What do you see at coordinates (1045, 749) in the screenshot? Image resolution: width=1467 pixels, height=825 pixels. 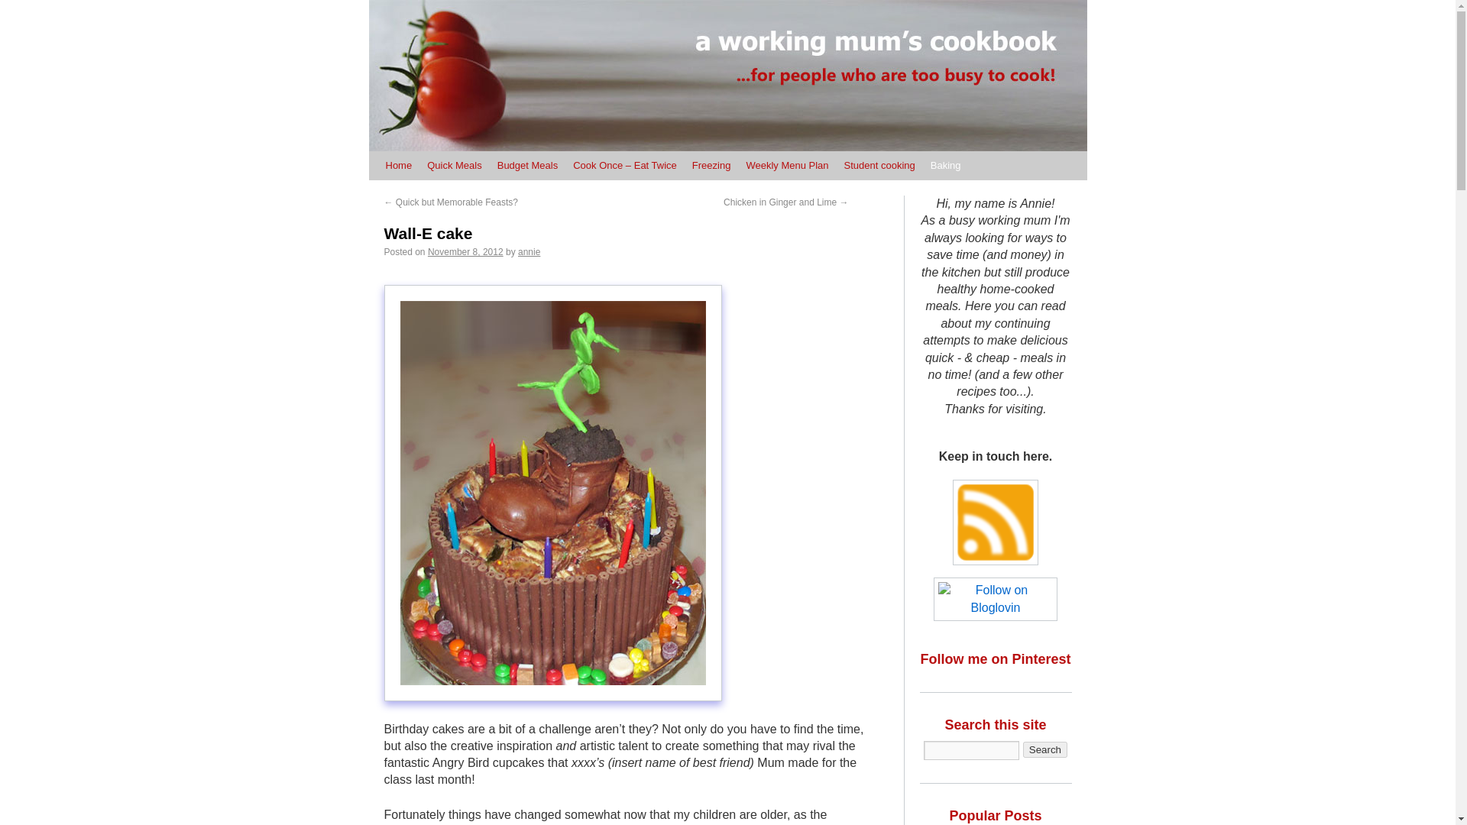 I see `Search` at bounding box center [1045, 749].